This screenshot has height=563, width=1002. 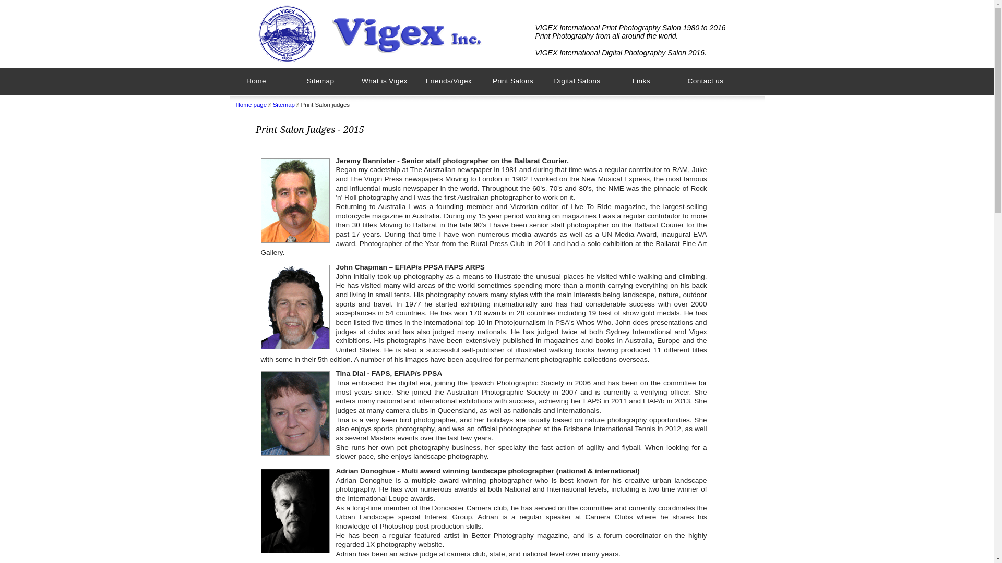 What do you see at coordinates (577, 81) in the screenshot?
I see `Digital Salons` at bounding box center [577, 81].